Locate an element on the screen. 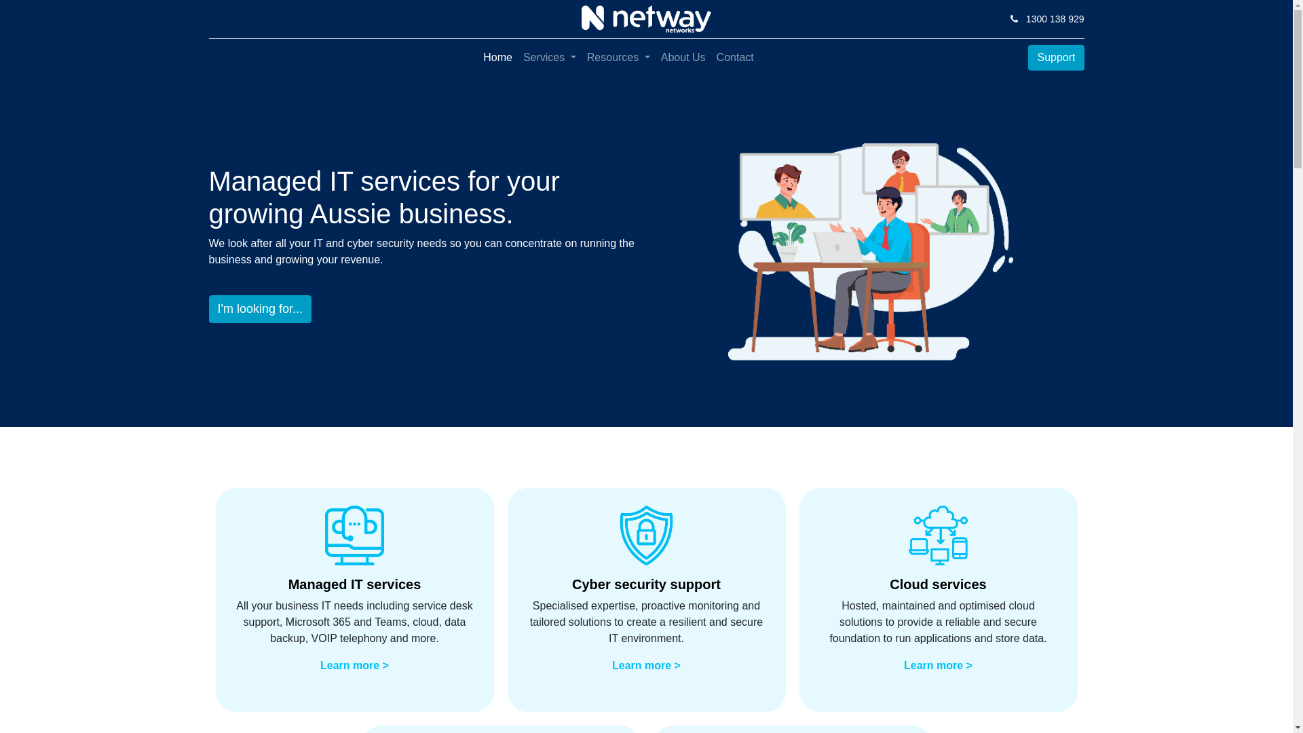 The height and width of the screenshot is (733, 1303). Contact is located at coordinates (736, 58).